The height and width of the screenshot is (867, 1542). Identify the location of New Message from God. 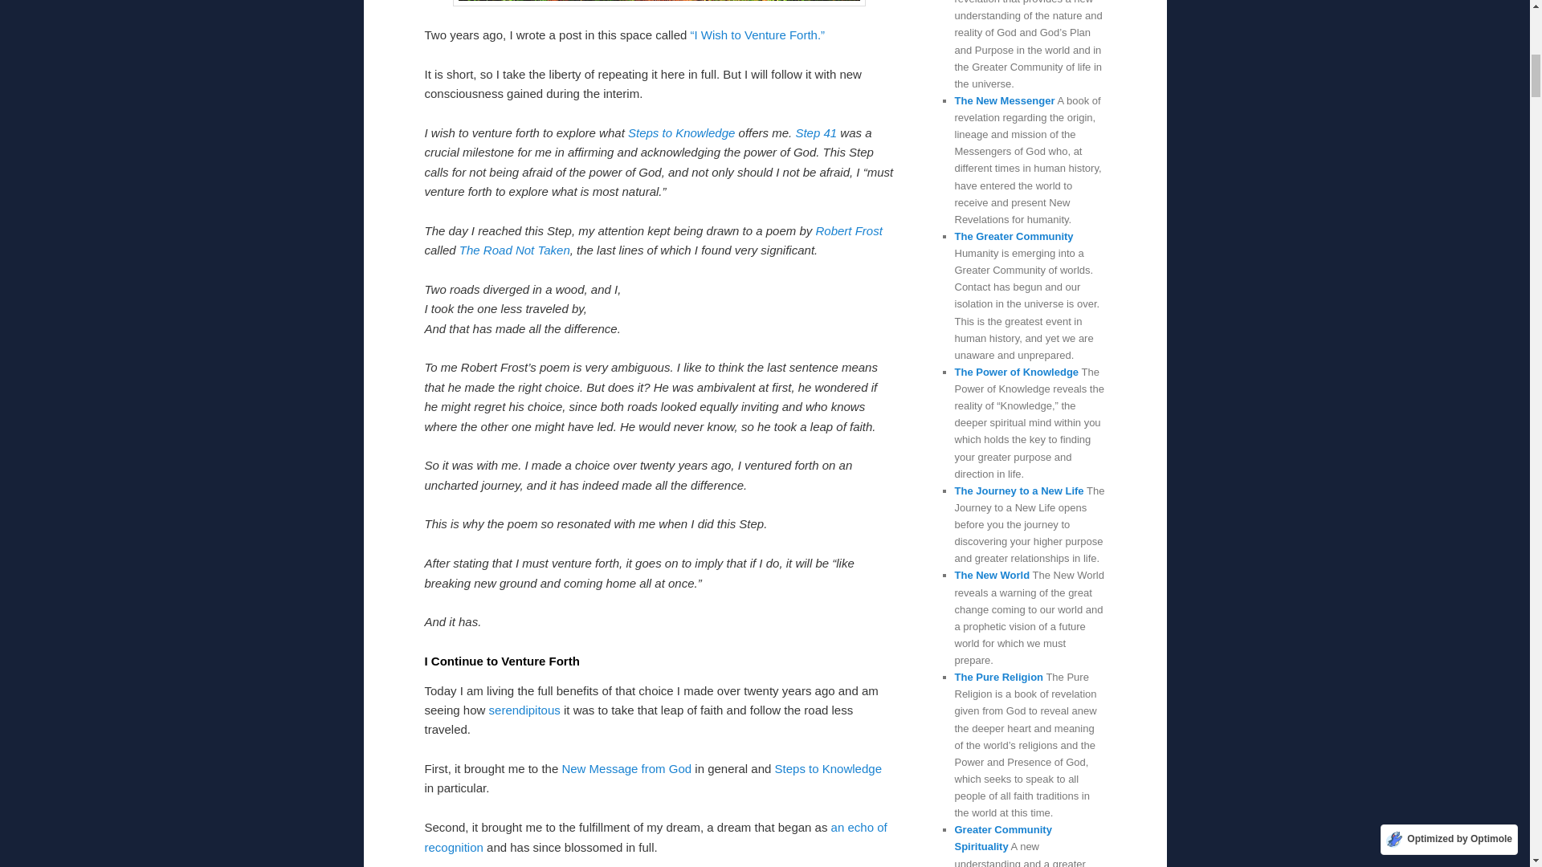
(626, 768).